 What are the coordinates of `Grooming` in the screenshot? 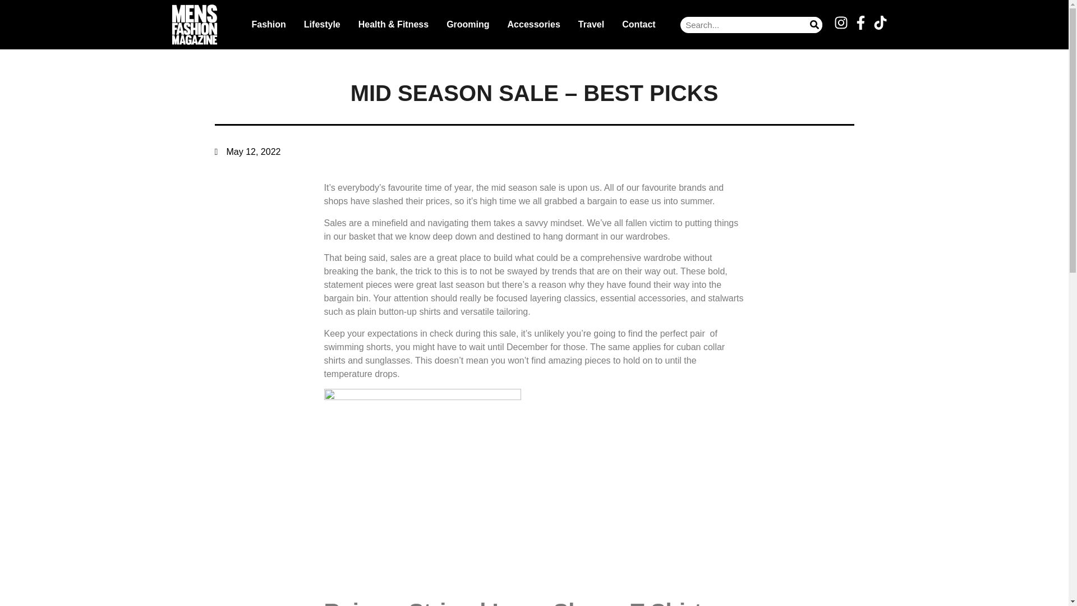 It's located at (467, 25).